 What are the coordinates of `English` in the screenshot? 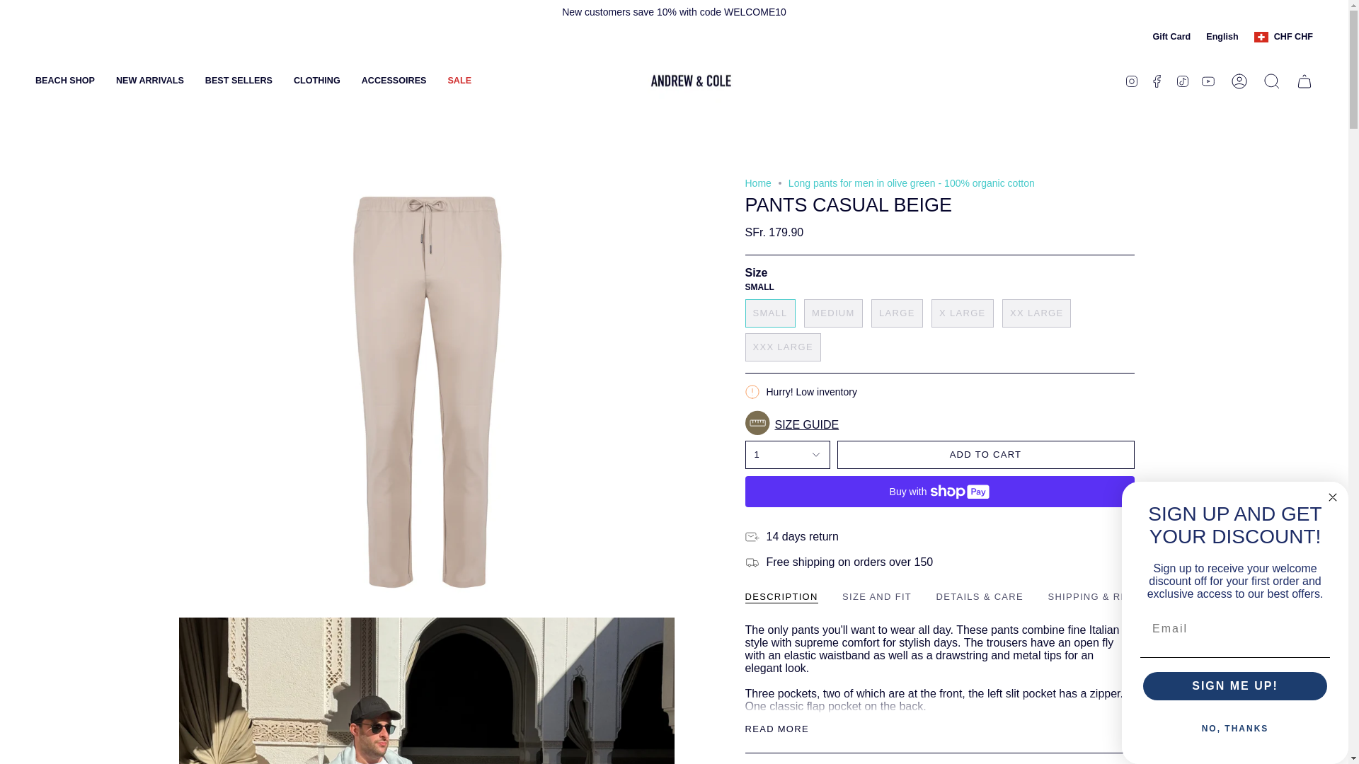 It's located at (1222, 37).